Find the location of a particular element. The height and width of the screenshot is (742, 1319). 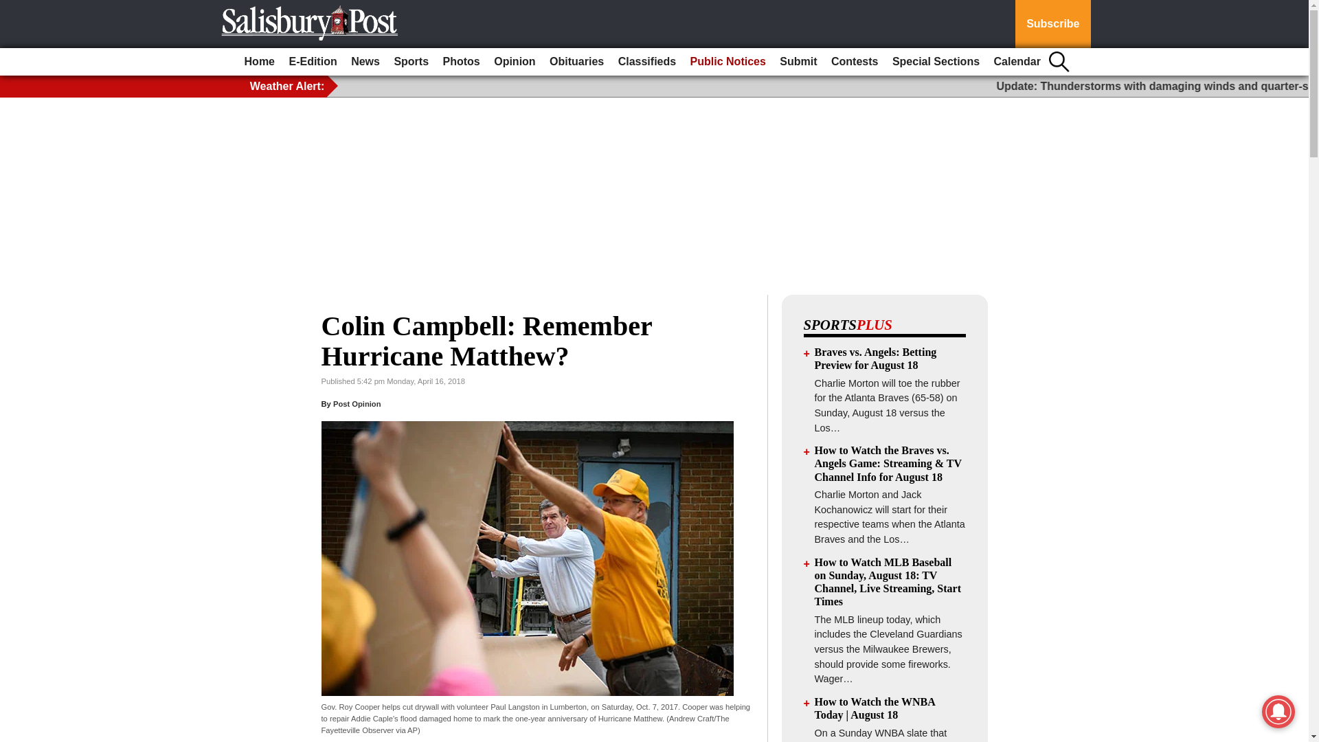

Special Sections is located at coordinates (936, 62).